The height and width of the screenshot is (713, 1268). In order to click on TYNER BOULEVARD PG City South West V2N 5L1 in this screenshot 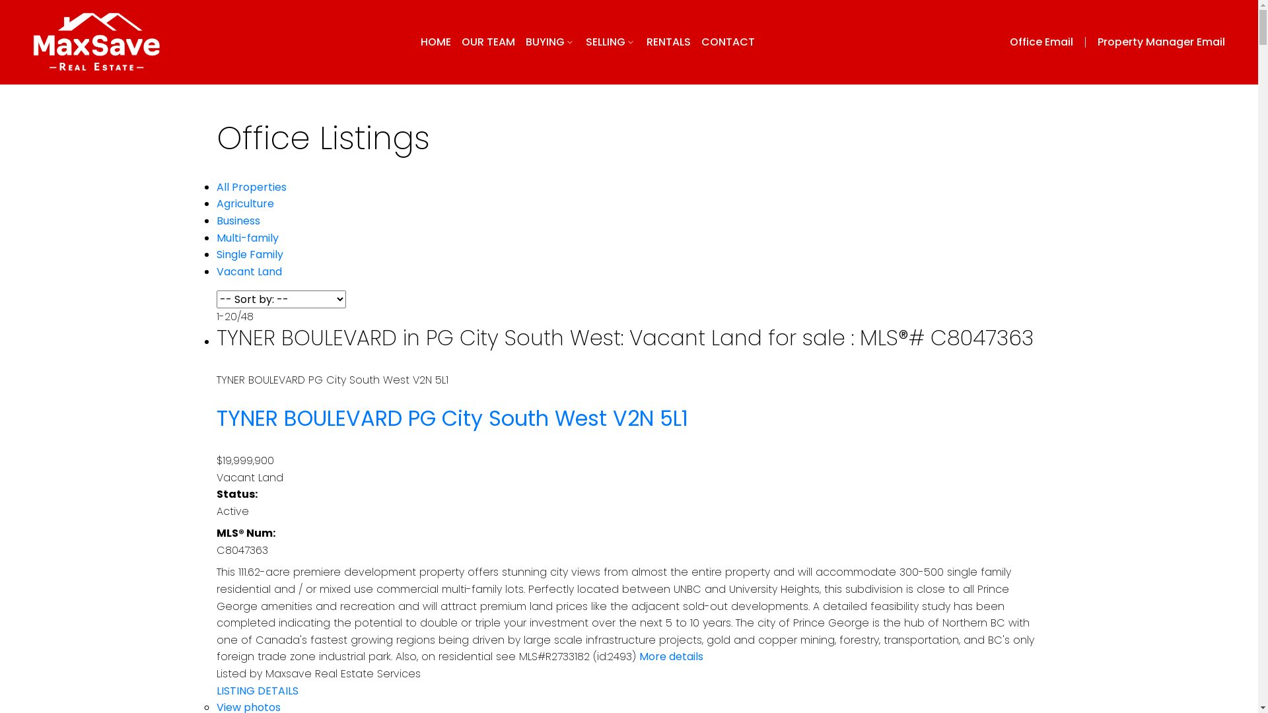, I will do `click(452, 419)`.